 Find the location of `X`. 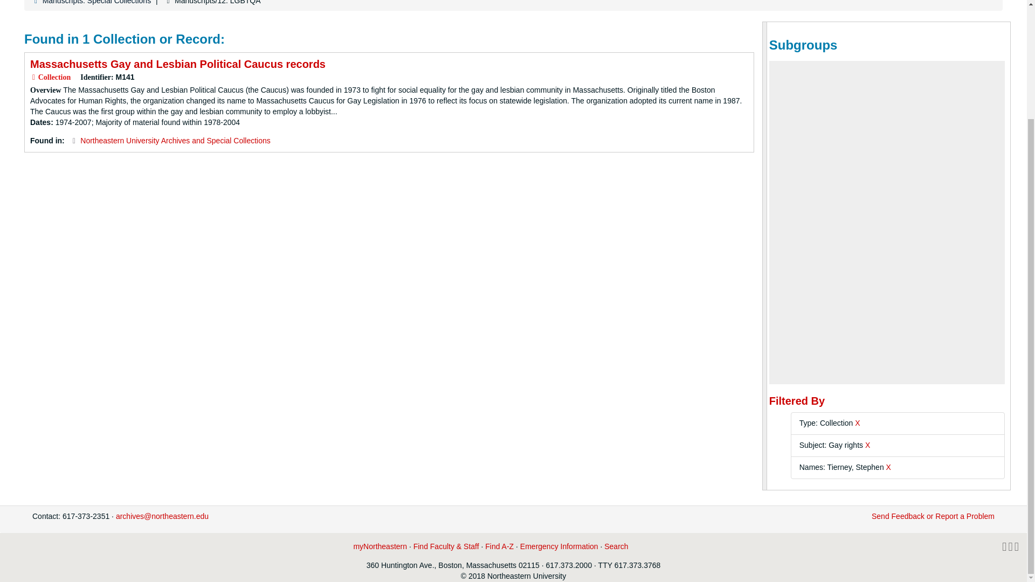

X is located at coordinates (888, 467).